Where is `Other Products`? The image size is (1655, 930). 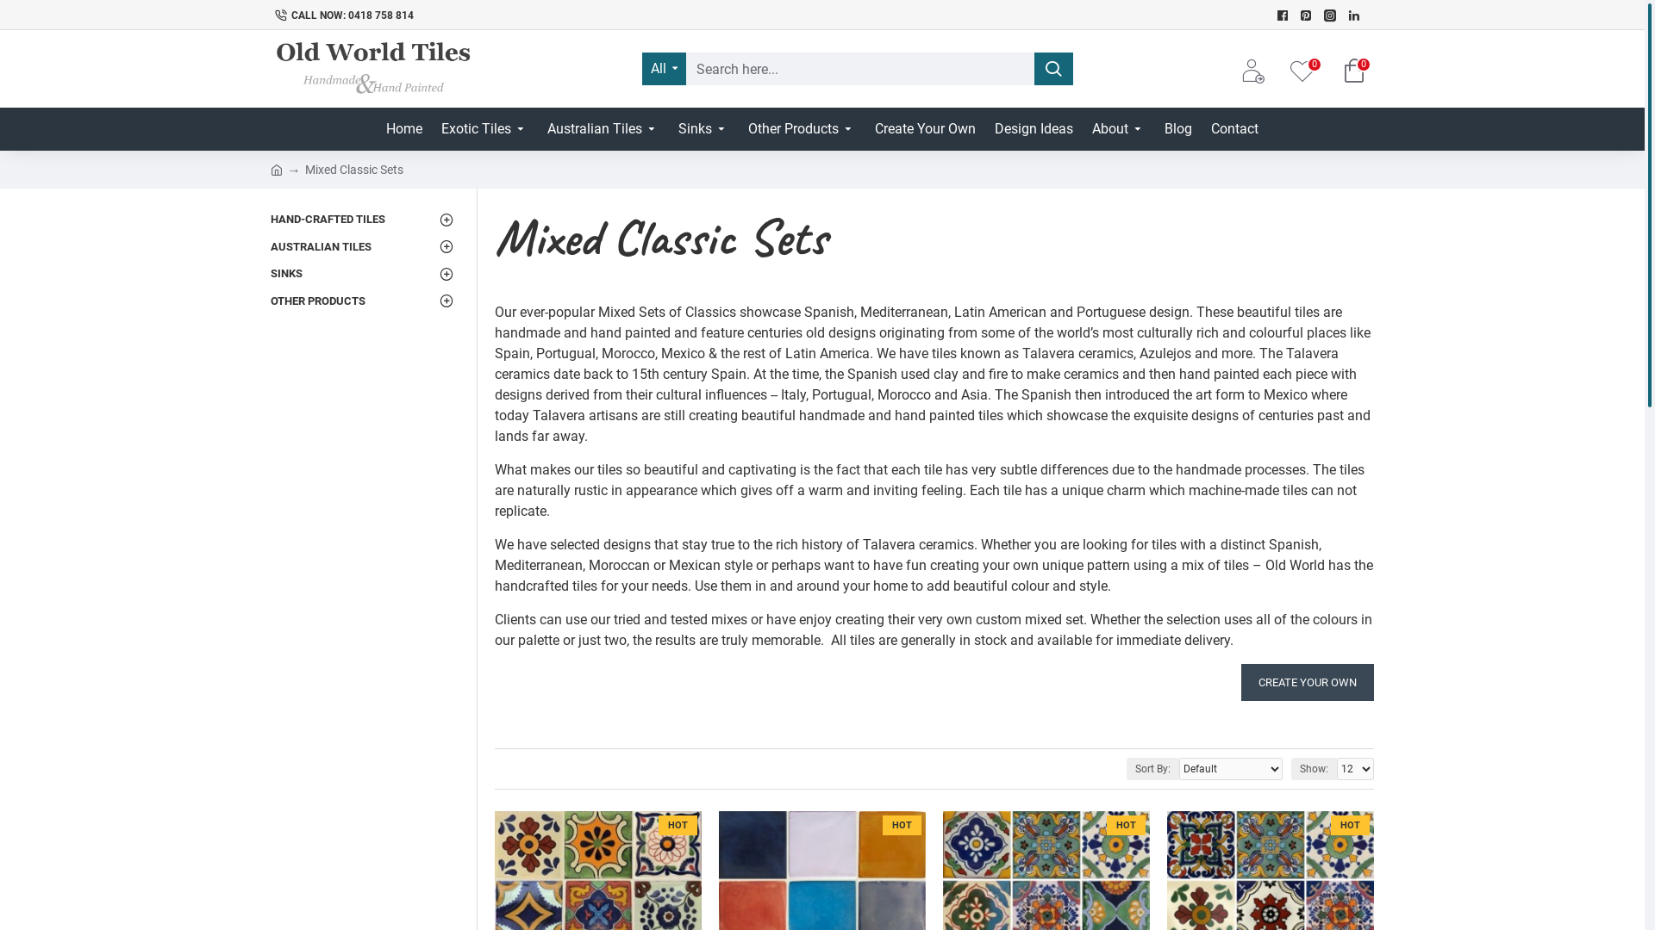
Other Products is located at coordinates (802, 129).